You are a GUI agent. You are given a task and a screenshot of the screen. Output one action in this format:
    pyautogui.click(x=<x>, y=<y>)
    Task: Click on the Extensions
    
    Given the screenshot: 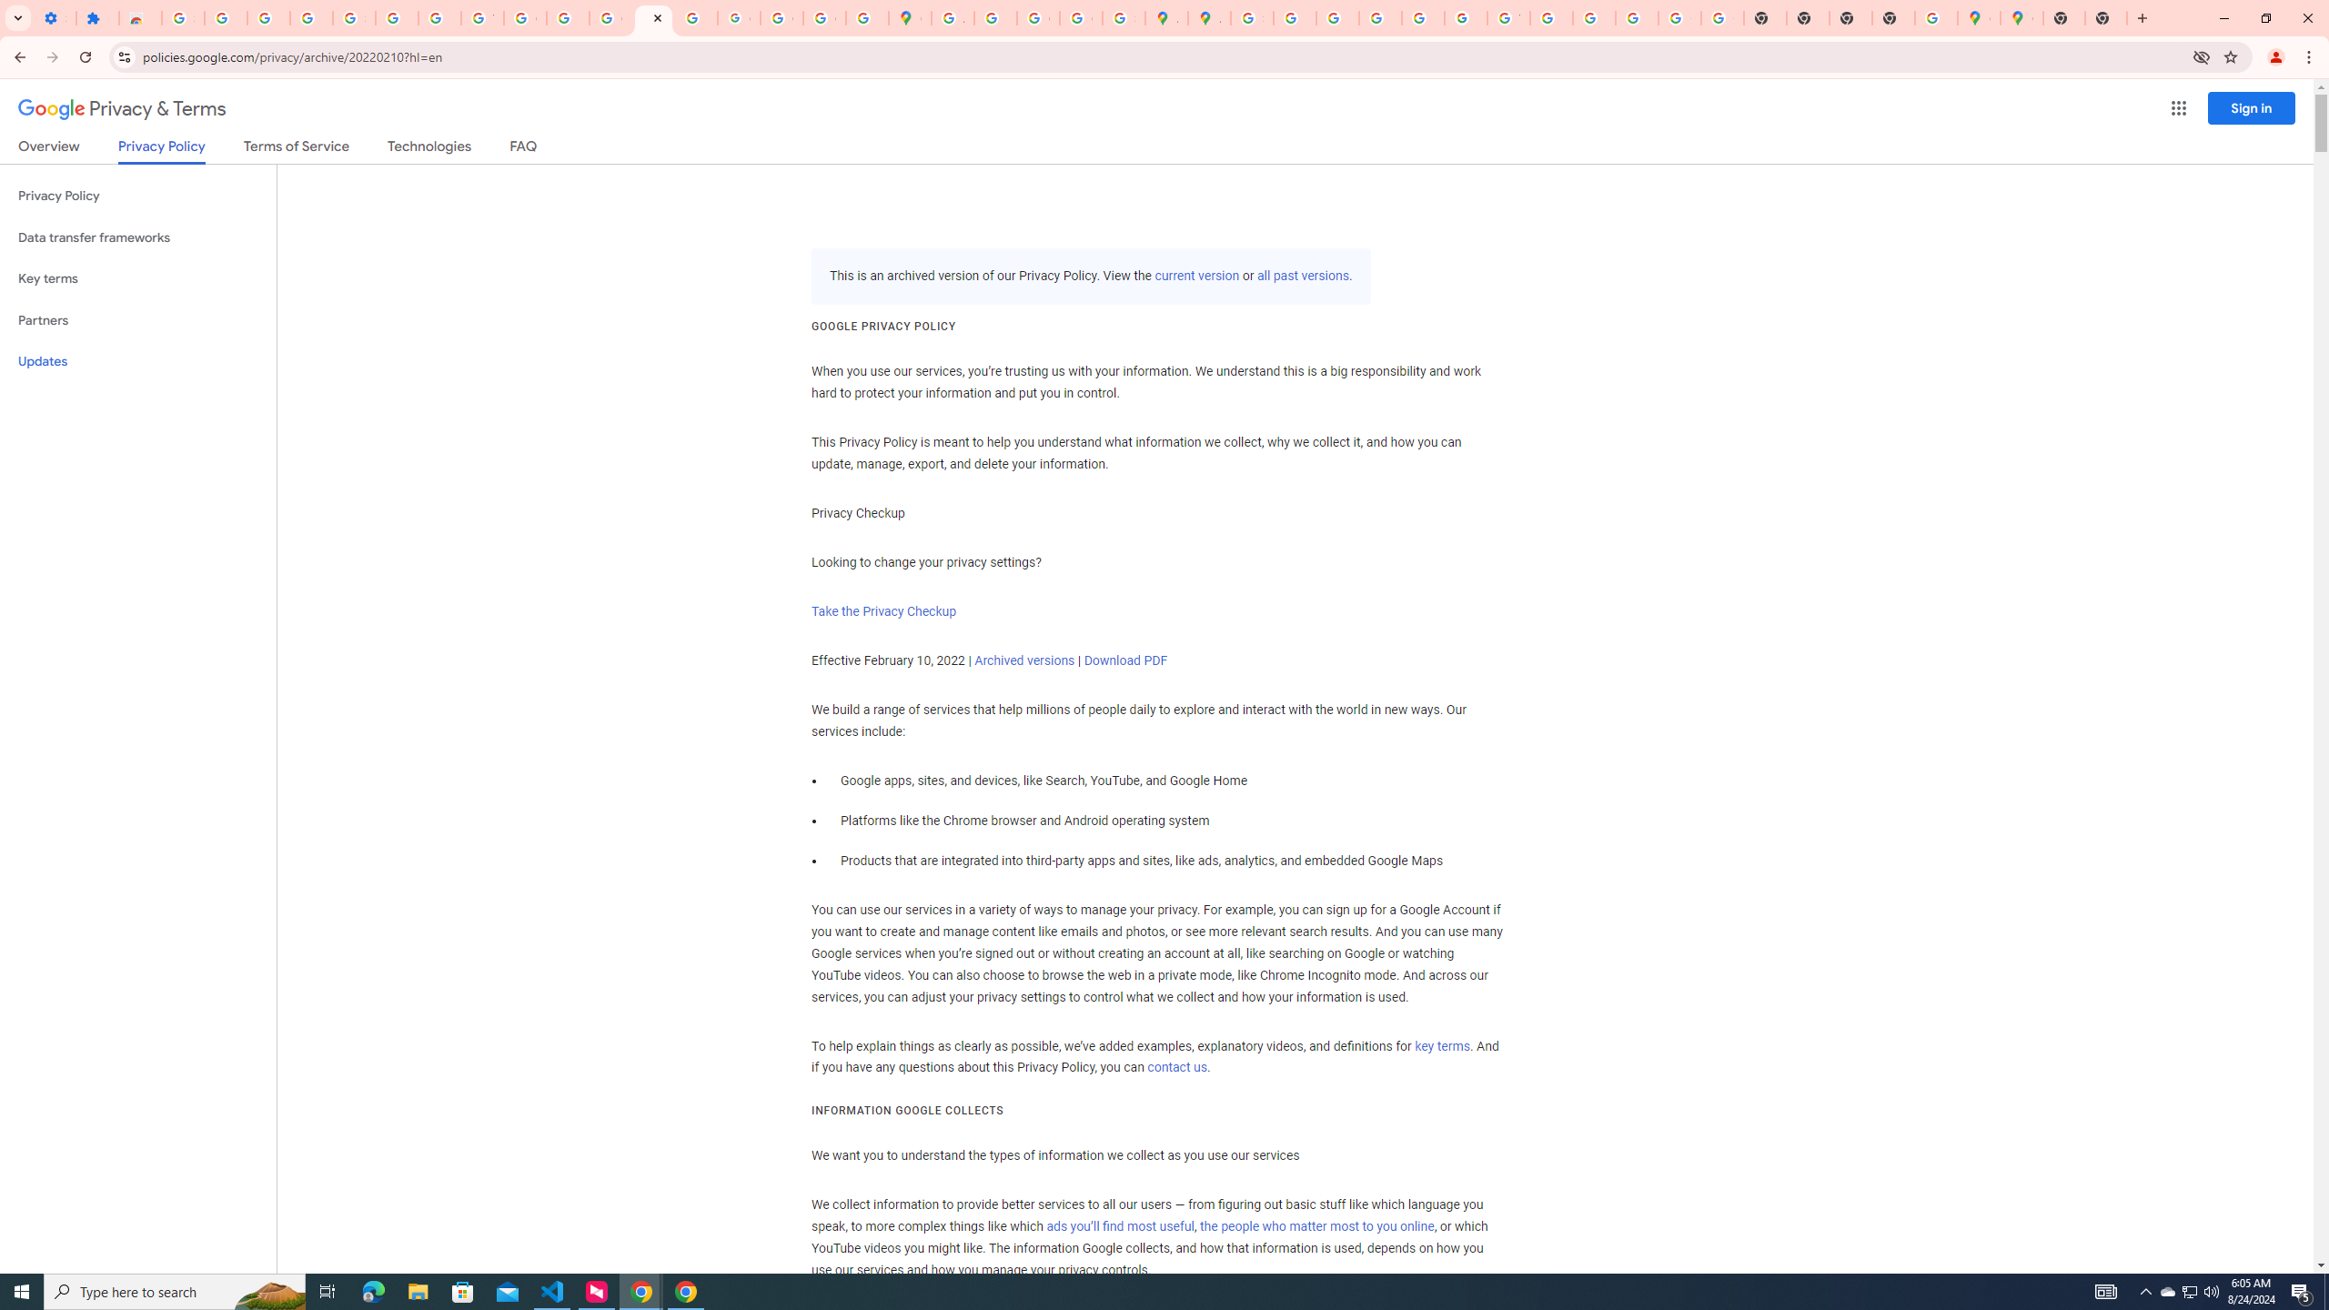 What is the action you would take?
    pyautogui.click(x=97, y=18)
    